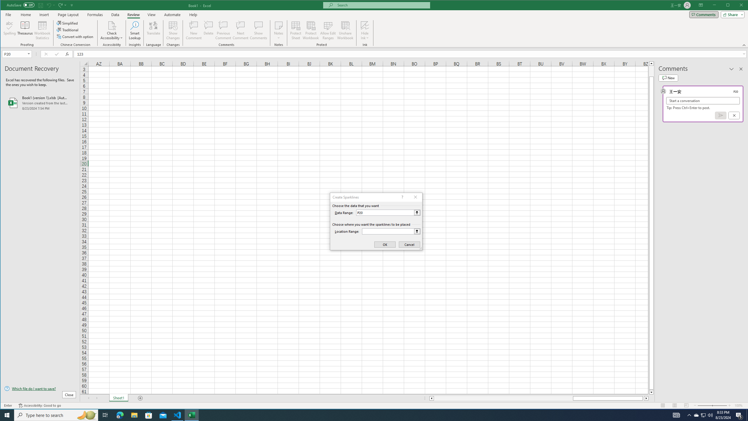  What do you see at coordinates (382, 5) in the screenshot?
I see `Microsoft search` at bounding box center [382, 5].